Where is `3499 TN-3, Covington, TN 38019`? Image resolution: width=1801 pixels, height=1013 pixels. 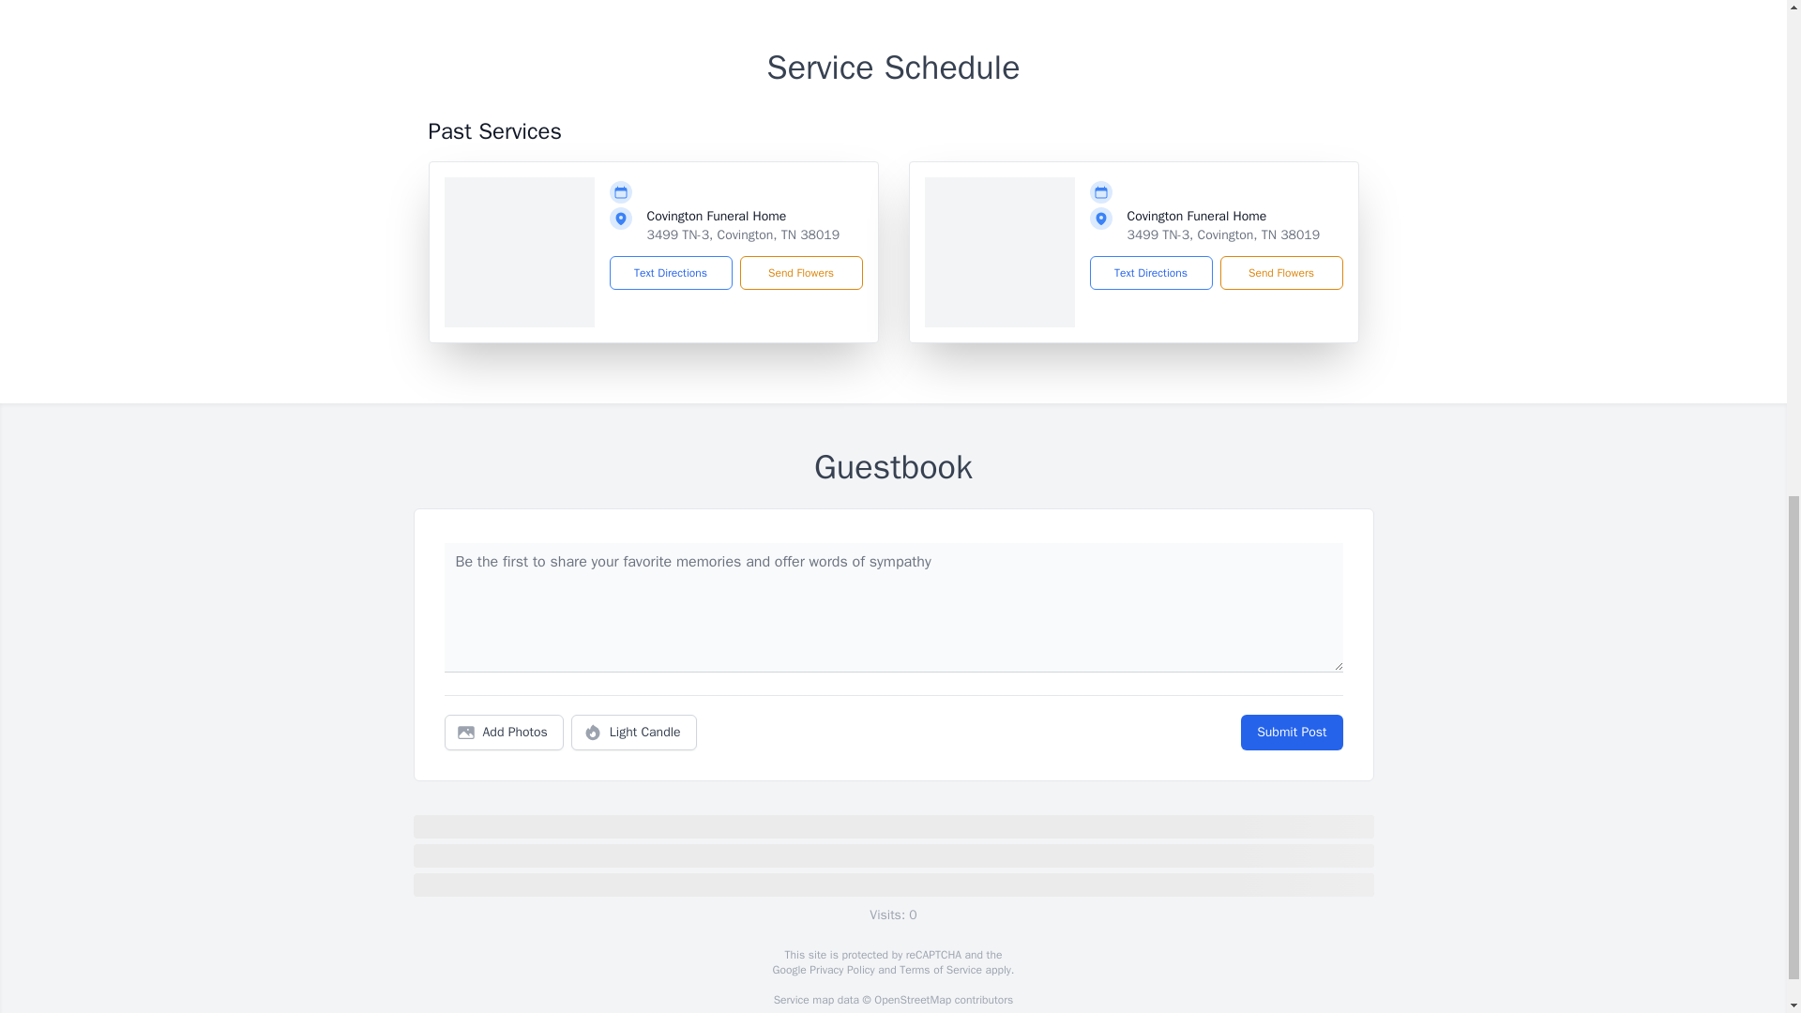
3499 TN-3, Covington, TN 38019 is located at coordinates (743, 234).